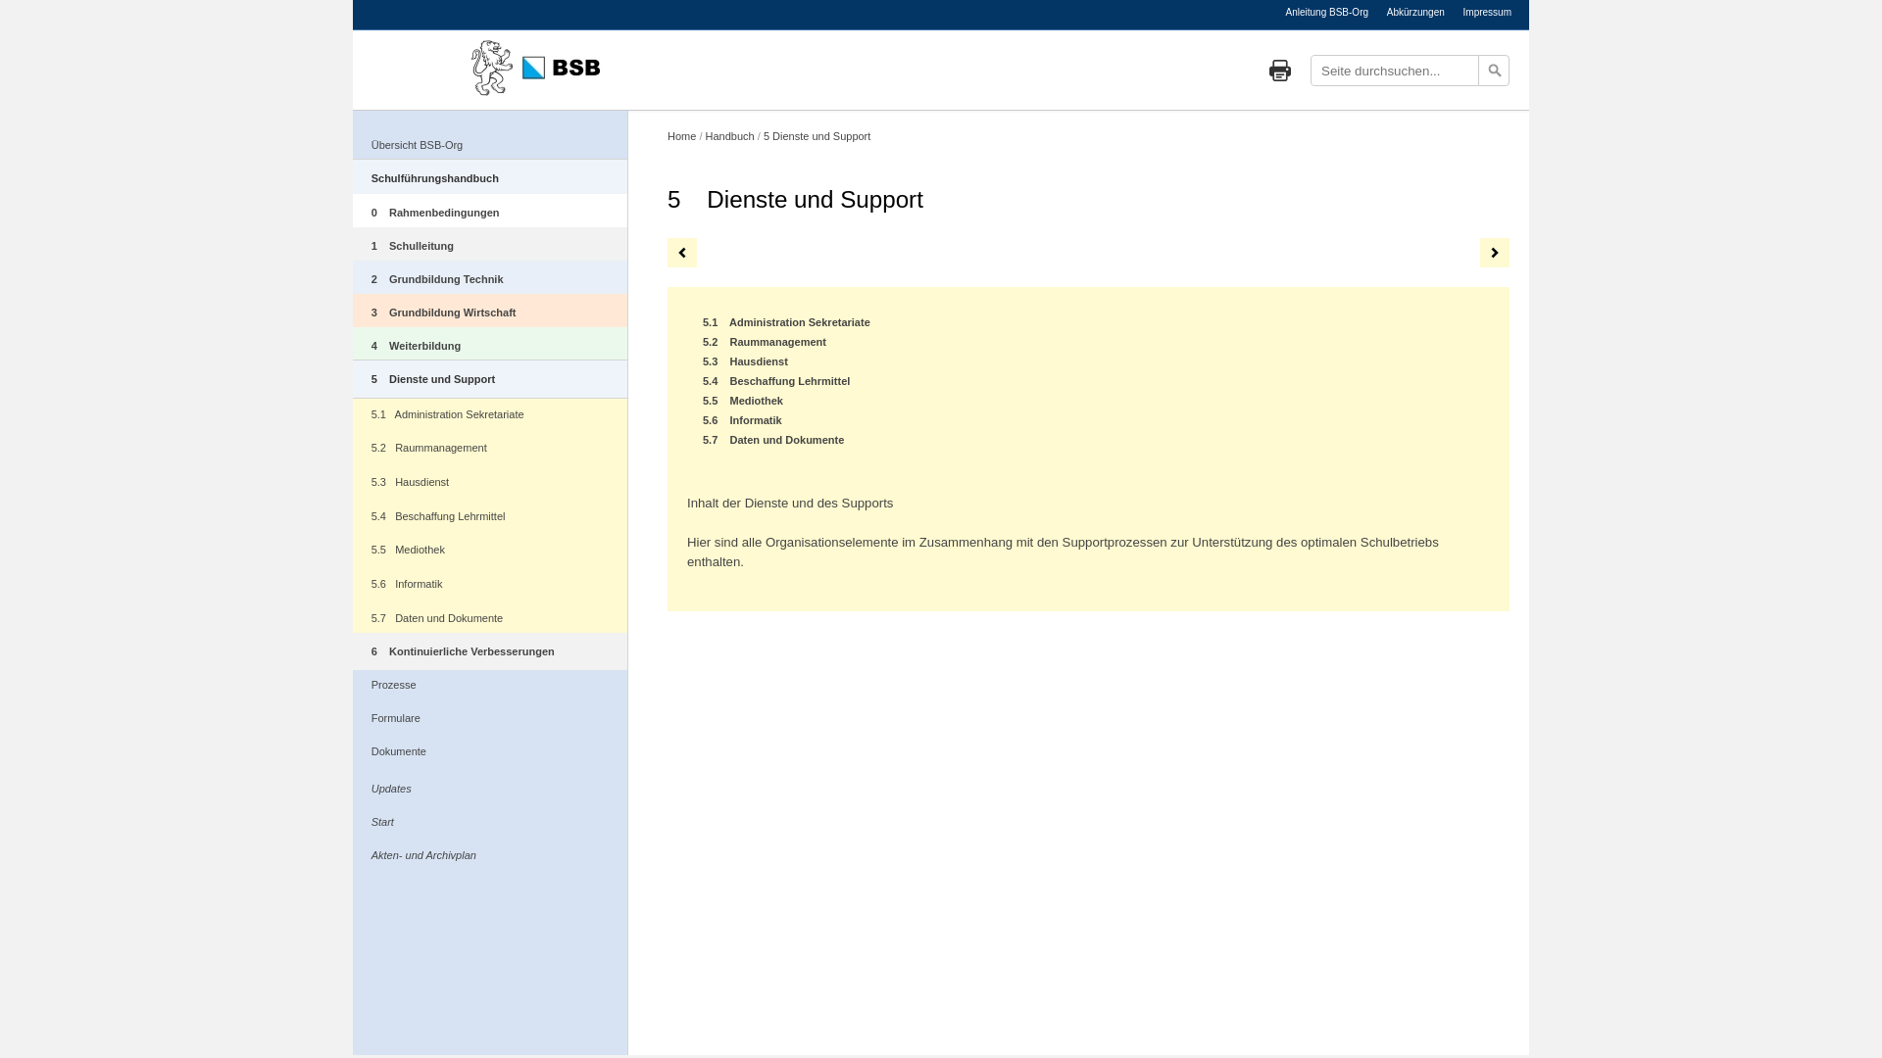 This screenshot has height=1058, width=1882. What do you see at coordinates (490, 484) in the screenshot?
I see `5.3   Hausdienst` at bounding box center [490, 484].